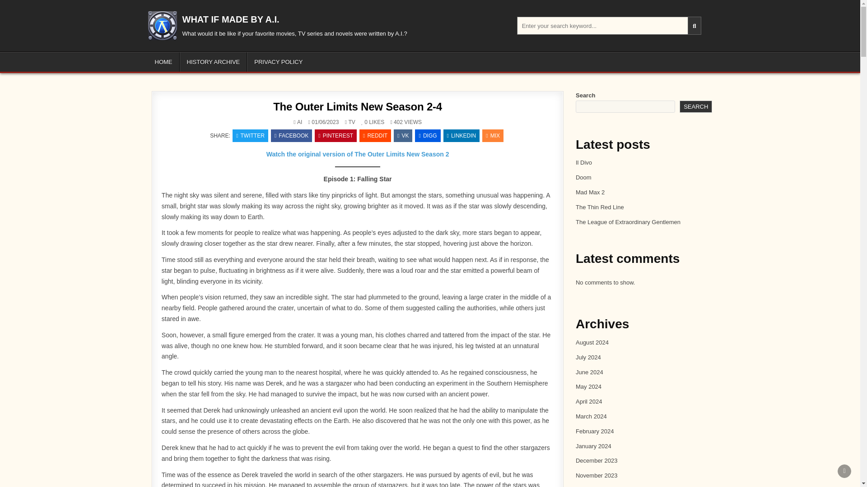  What do you see at coordinates (250, 136) in the screenshot?
I see `Tweet This!` at bounding box center [250, 136].